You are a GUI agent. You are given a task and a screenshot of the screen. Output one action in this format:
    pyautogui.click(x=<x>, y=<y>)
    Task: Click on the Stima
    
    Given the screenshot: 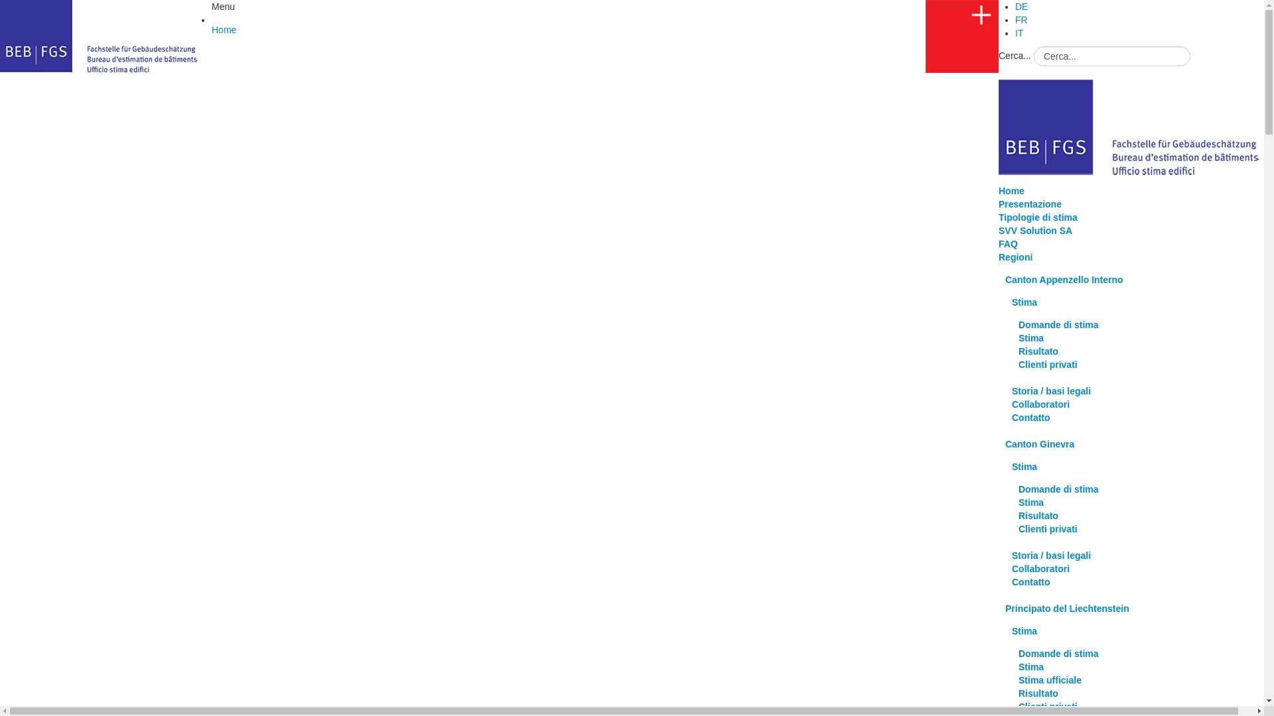 What is the action you would take?
    pyautogui.click(x=1031, y=503)
    